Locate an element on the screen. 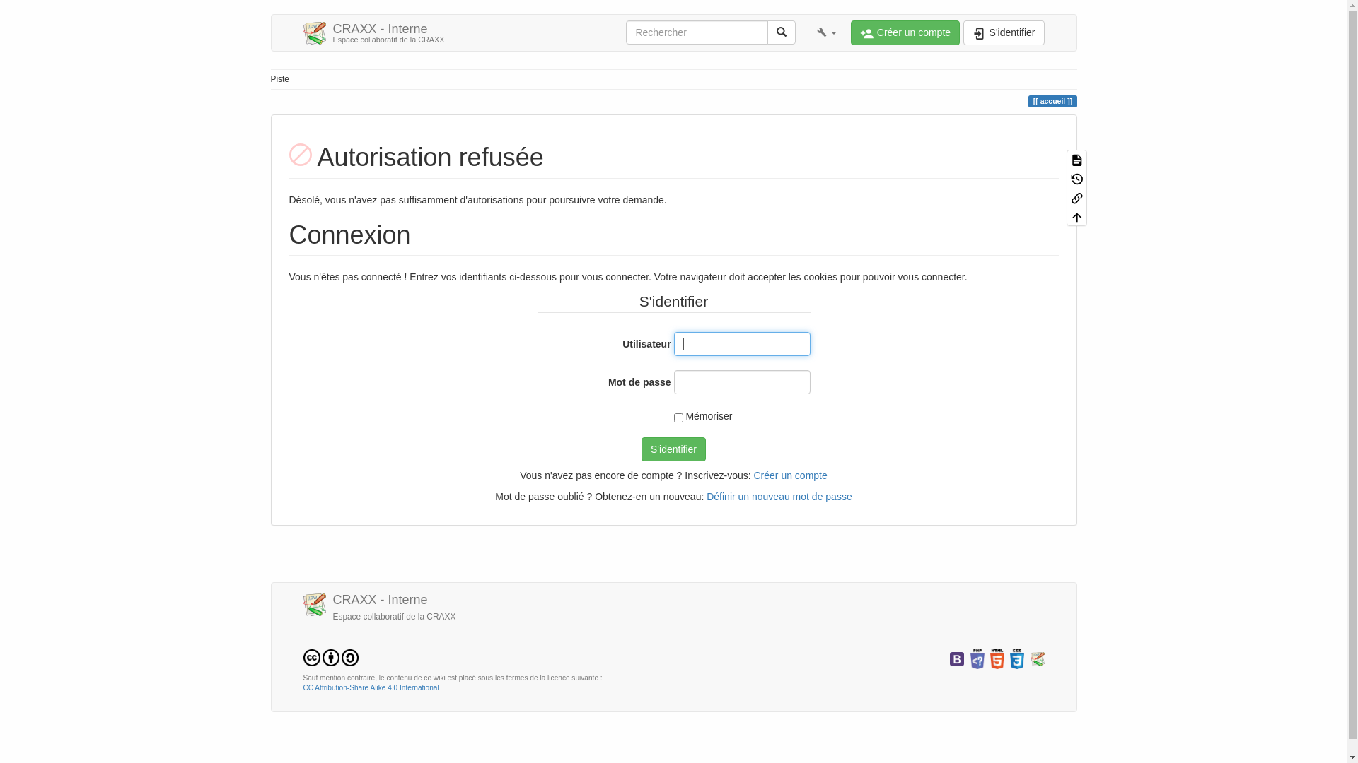 Image resolution: width=1358 pixels, height=763 pixels. Liens de retour is located at coordinates (1076, 198).